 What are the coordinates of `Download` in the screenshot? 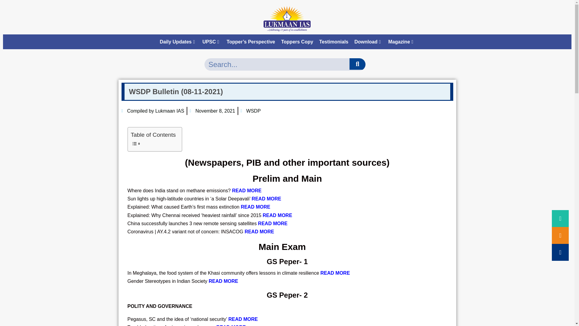 It's located at (368, 42).